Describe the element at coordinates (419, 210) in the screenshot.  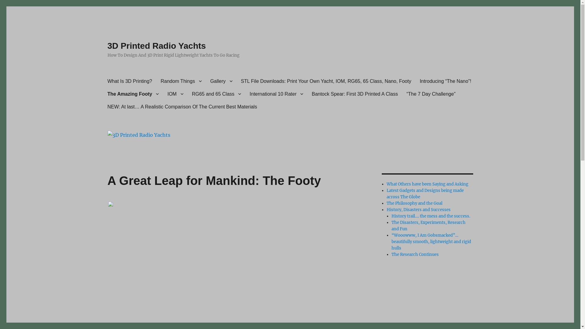
I see `History, Disasters and Successes` at that location.